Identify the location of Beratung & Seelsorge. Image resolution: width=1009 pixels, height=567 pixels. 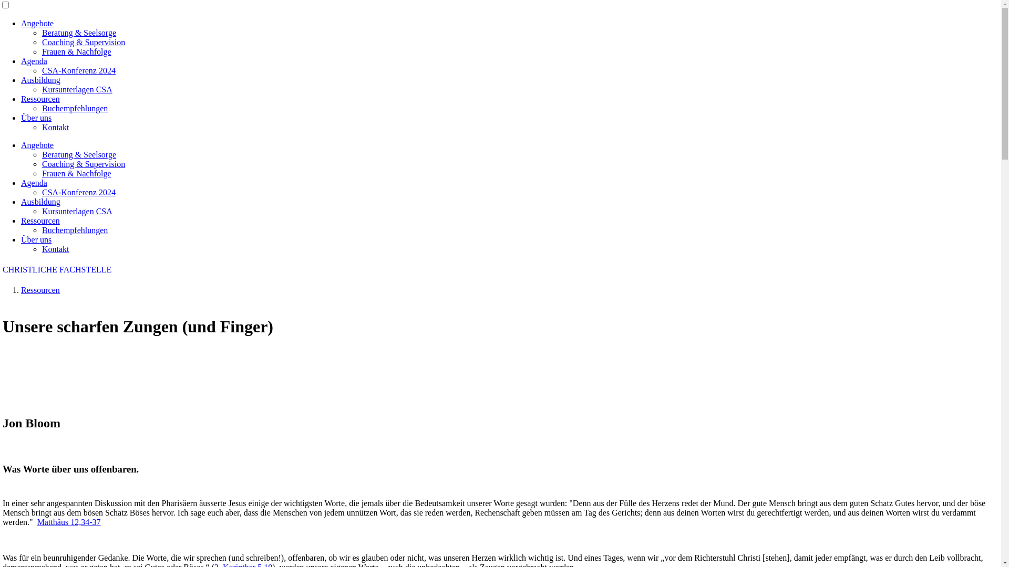
(79, 33).